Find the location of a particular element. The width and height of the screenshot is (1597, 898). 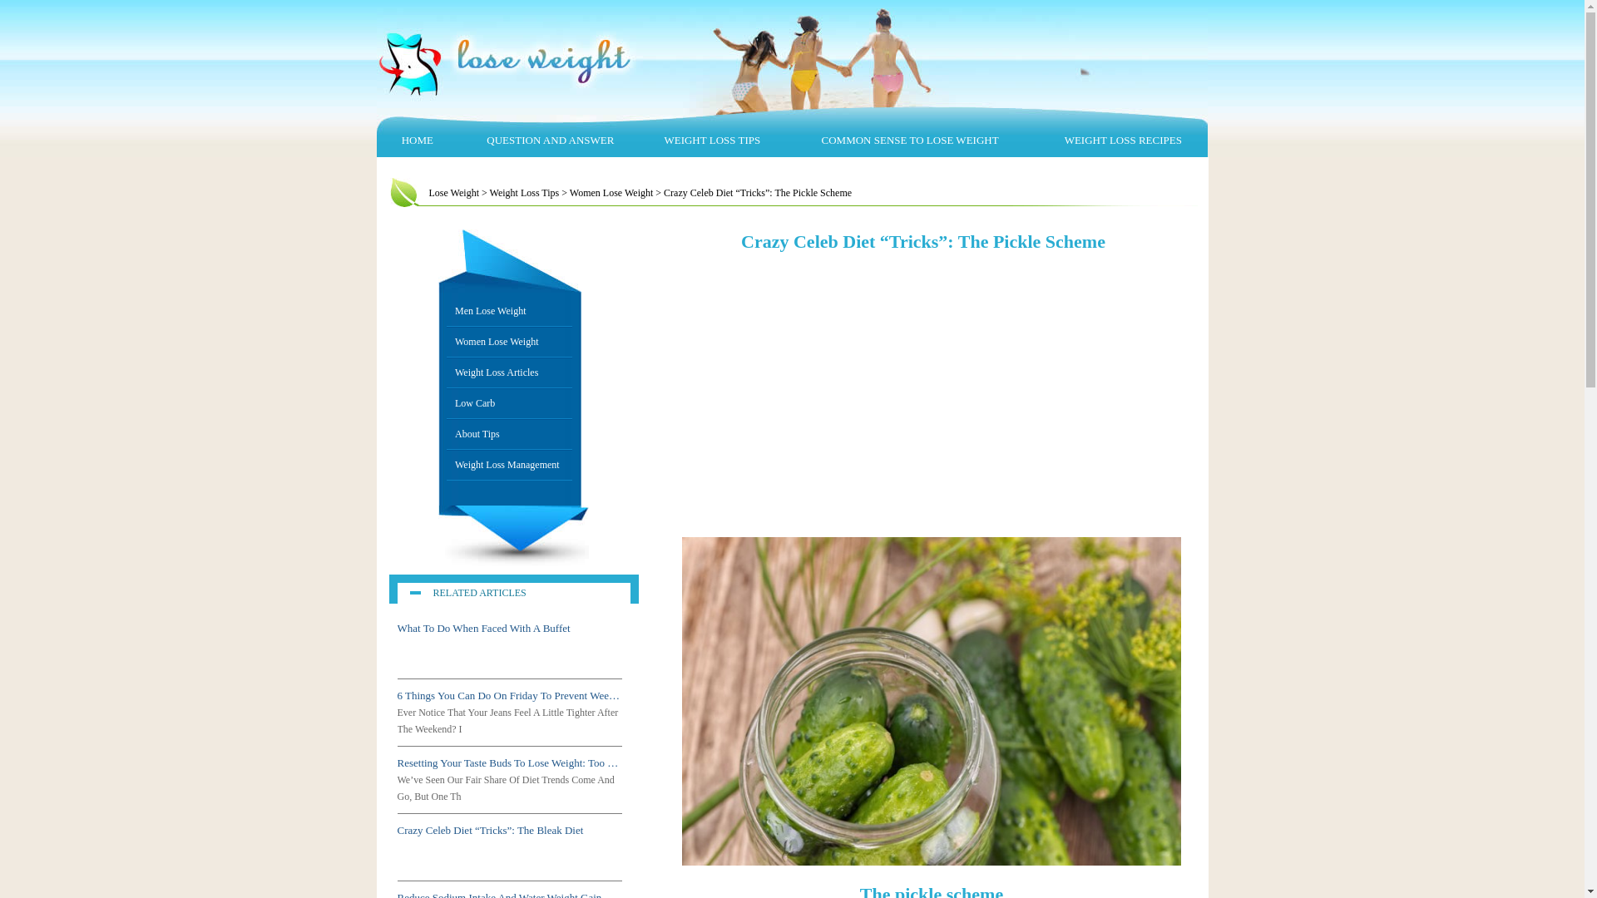

Advertisement is located at coordinates (927, 404).